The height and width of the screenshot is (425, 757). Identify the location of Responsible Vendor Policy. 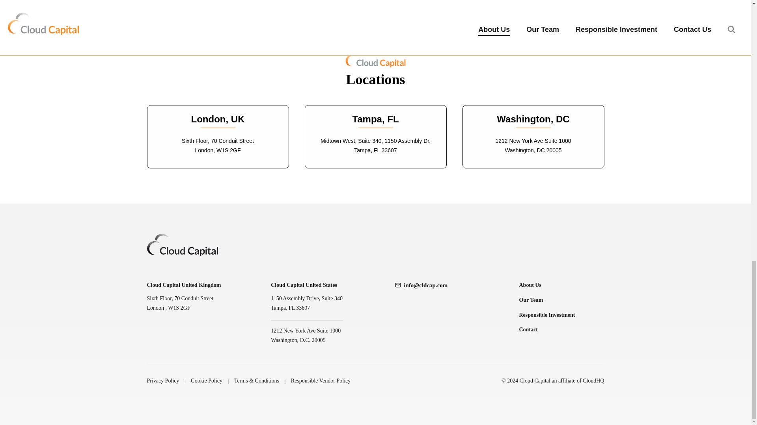
(320, 381).